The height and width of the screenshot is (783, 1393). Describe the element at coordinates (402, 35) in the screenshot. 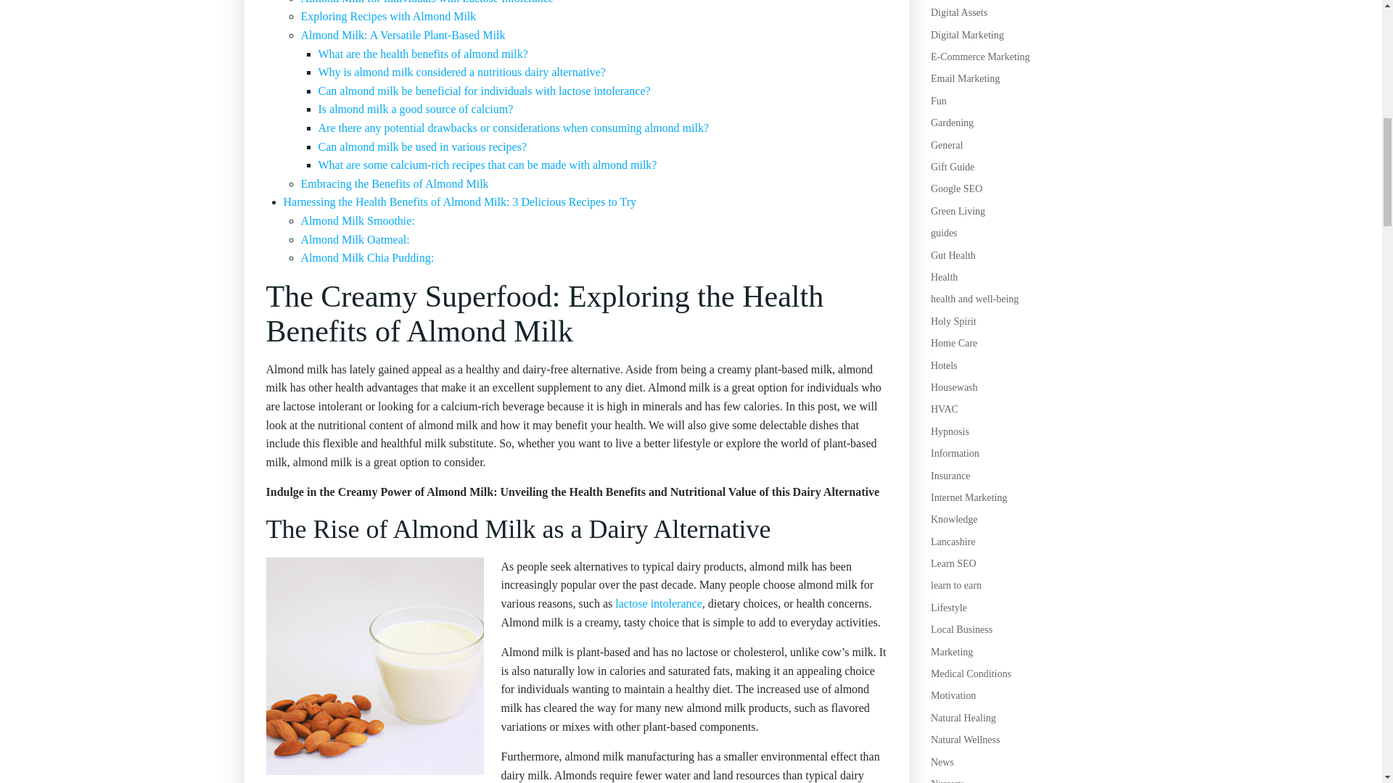

I see `Almond Milk: A Versatile Plant-Based Milk` at that location.